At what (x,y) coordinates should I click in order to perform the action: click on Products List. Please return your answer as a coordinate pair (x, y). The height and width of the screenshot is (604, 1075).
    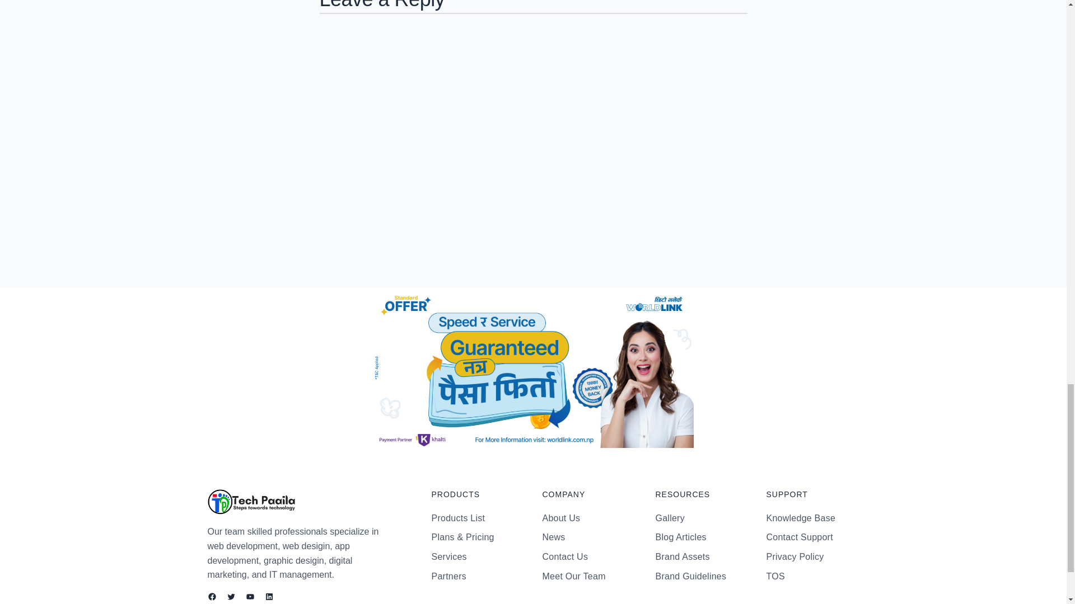
    Looking at the image, I should click on (457, 518).